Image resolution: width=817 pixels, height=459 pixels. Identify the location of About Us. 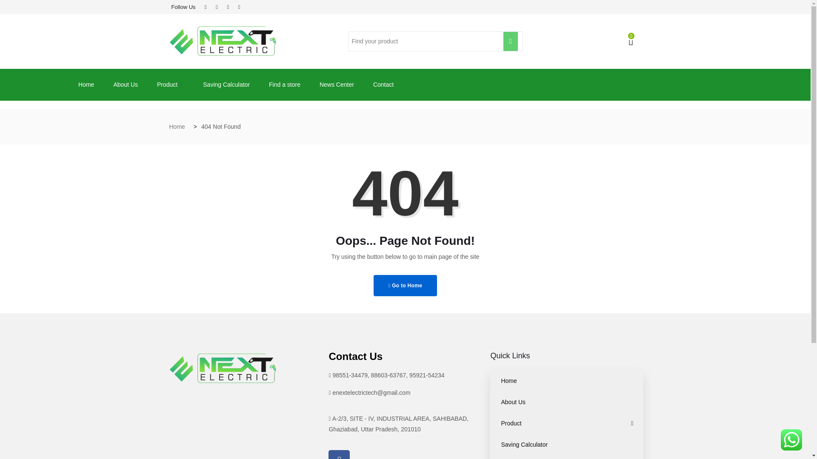
(567, 402).